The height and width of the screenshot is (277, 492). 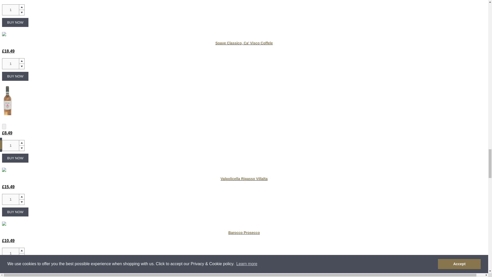 What do you see at coordinates (10, 145) in the screenshot?
I see `1` at bounding box center [10, 145].